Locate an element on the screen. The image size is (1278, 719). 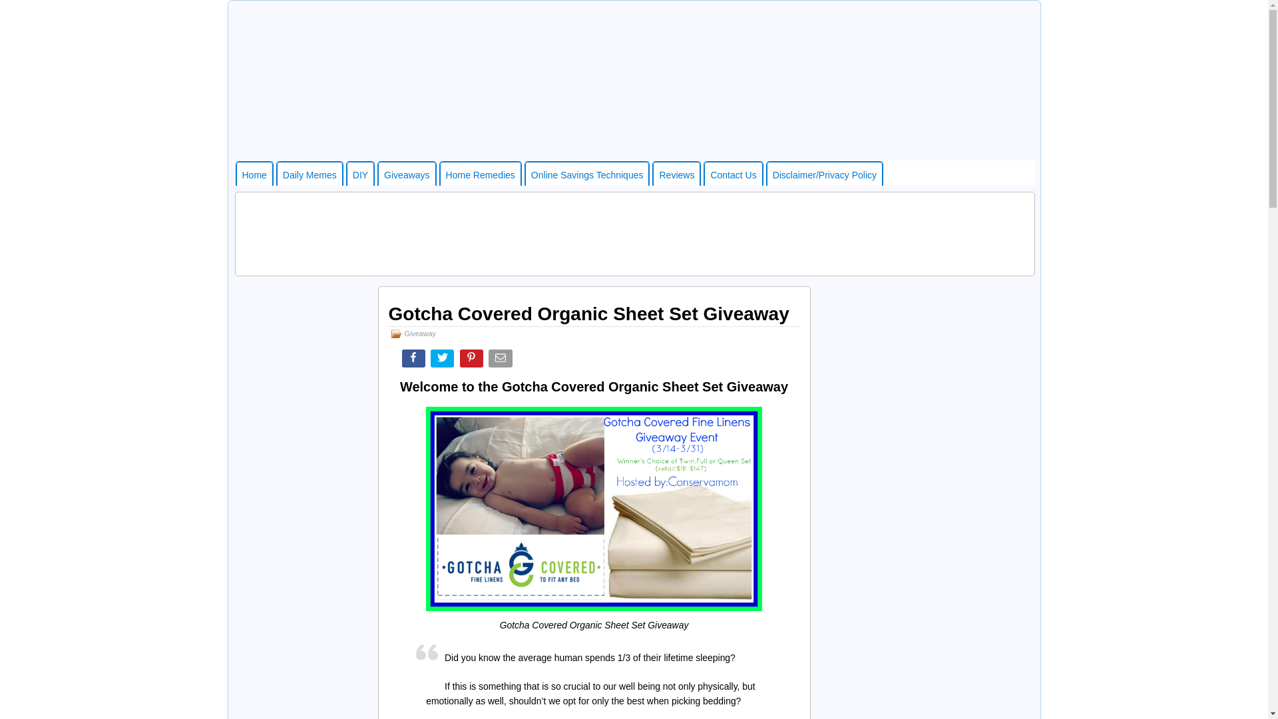
DIY is located at coordinates (360, 173).